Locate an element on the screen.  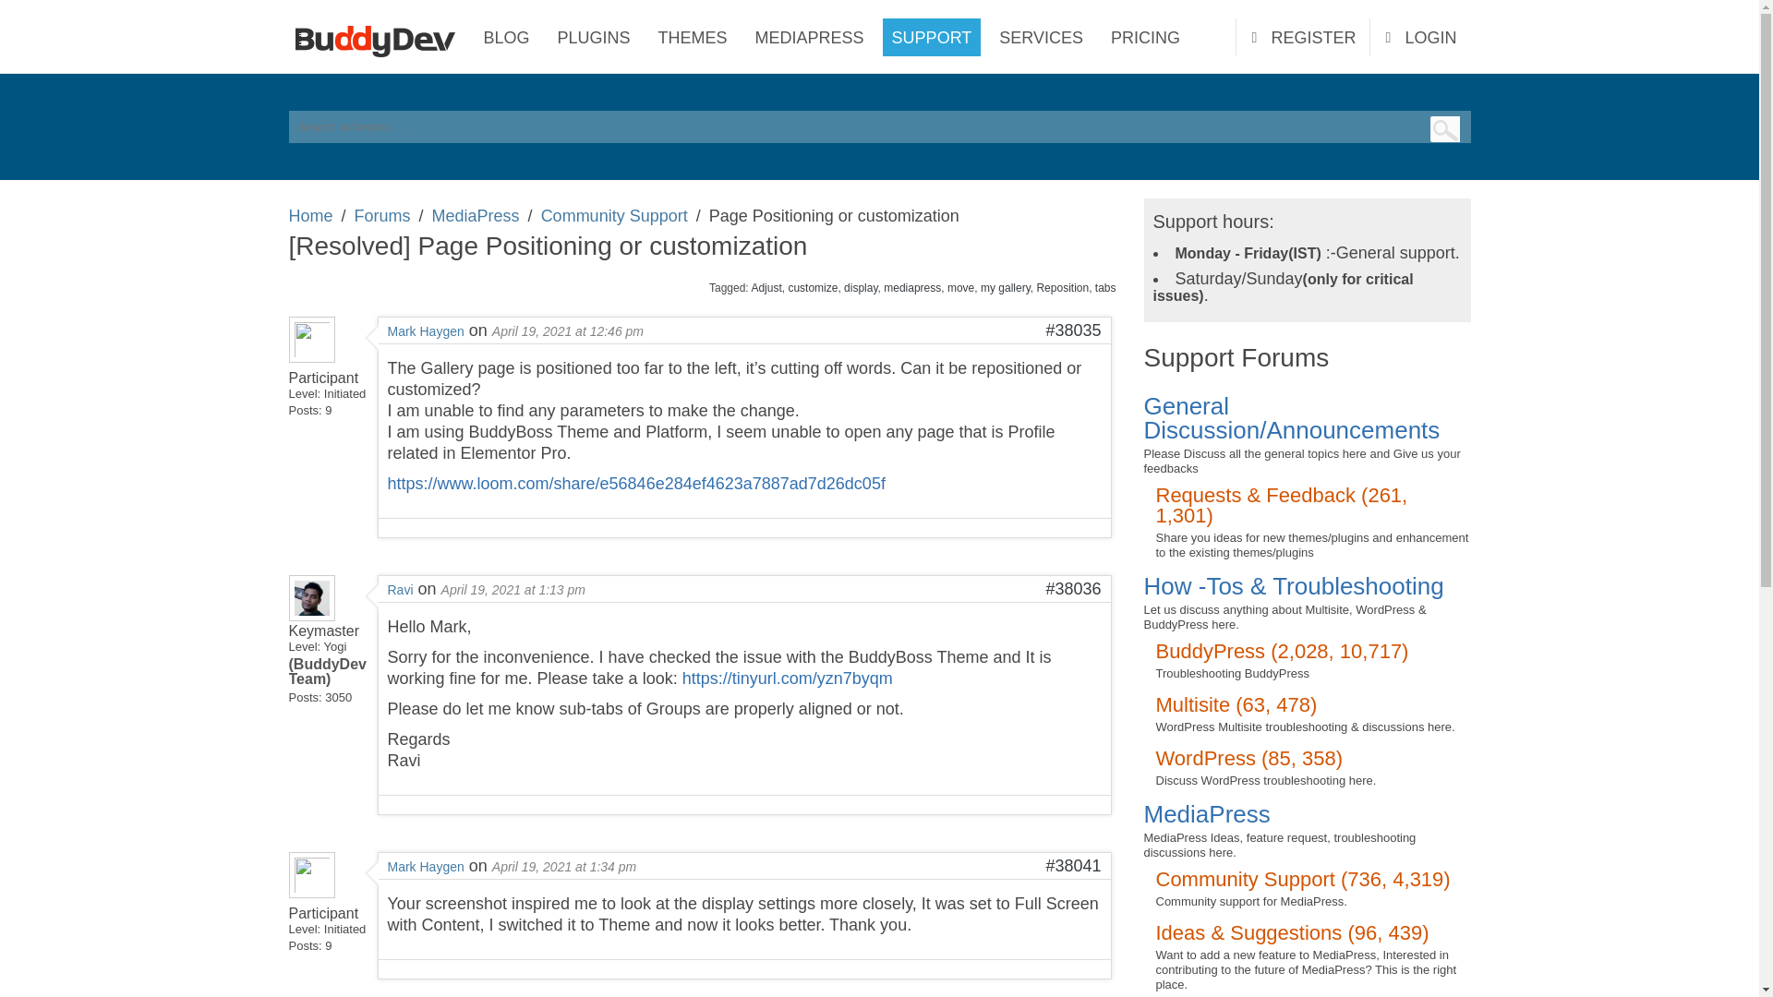
MEDIAPRESS is located at coordinates (810, 37).